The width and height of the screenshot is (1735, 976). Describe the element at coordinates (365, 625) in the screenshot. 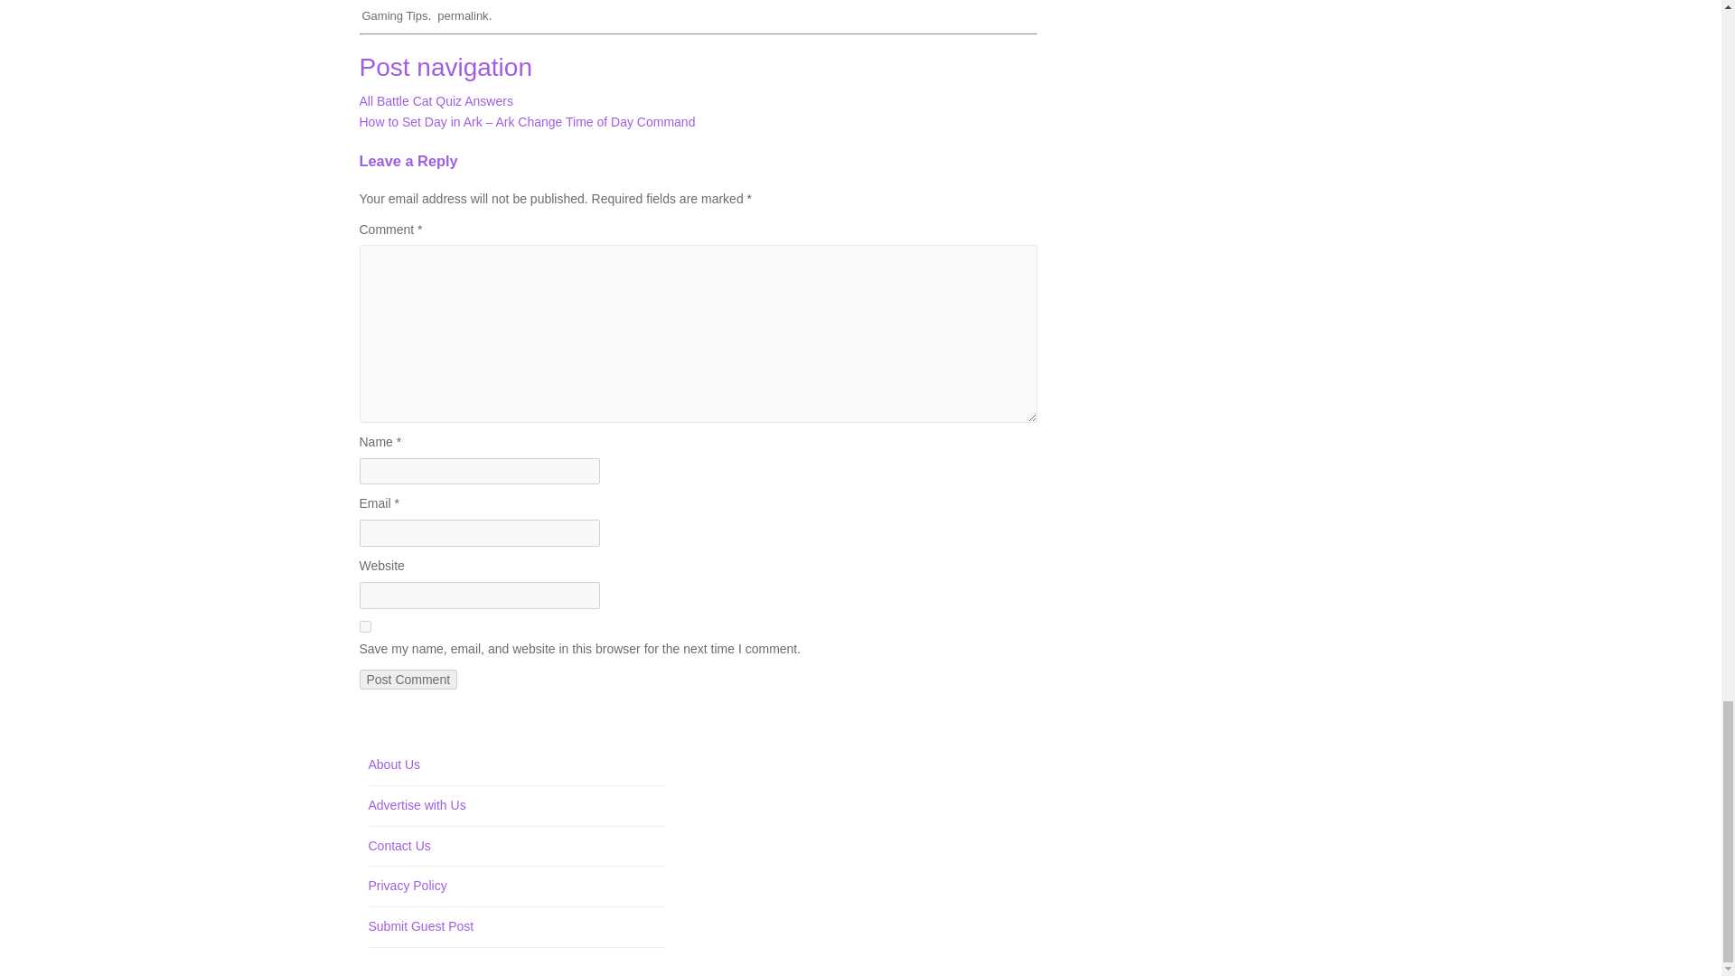

I see `yes` at that location.